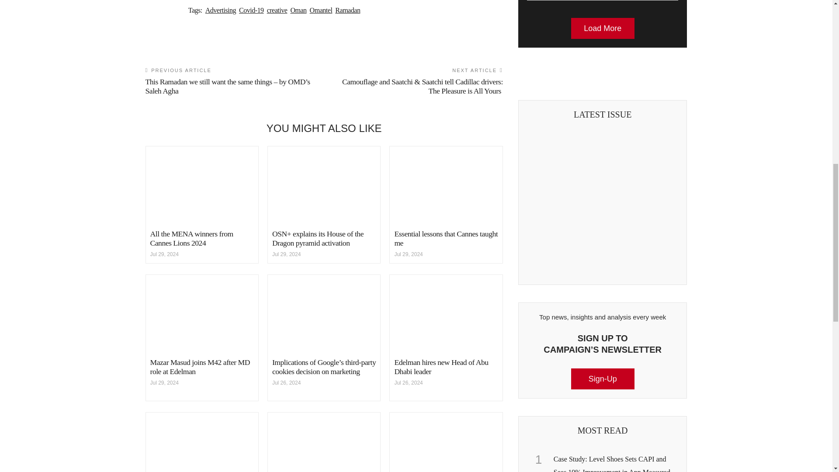 The image size is (839, 472). I want to click on Ramadan, so click(347, 10).